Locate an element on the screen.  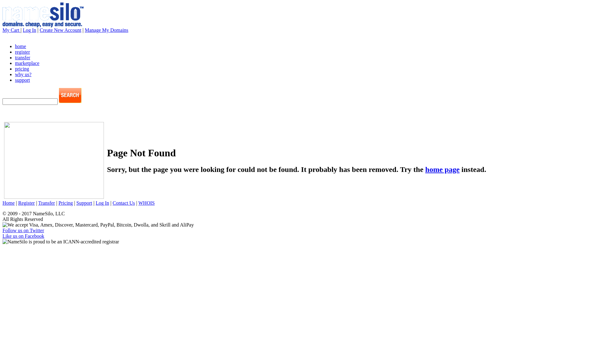
Home is located at coordinates (9, 203).